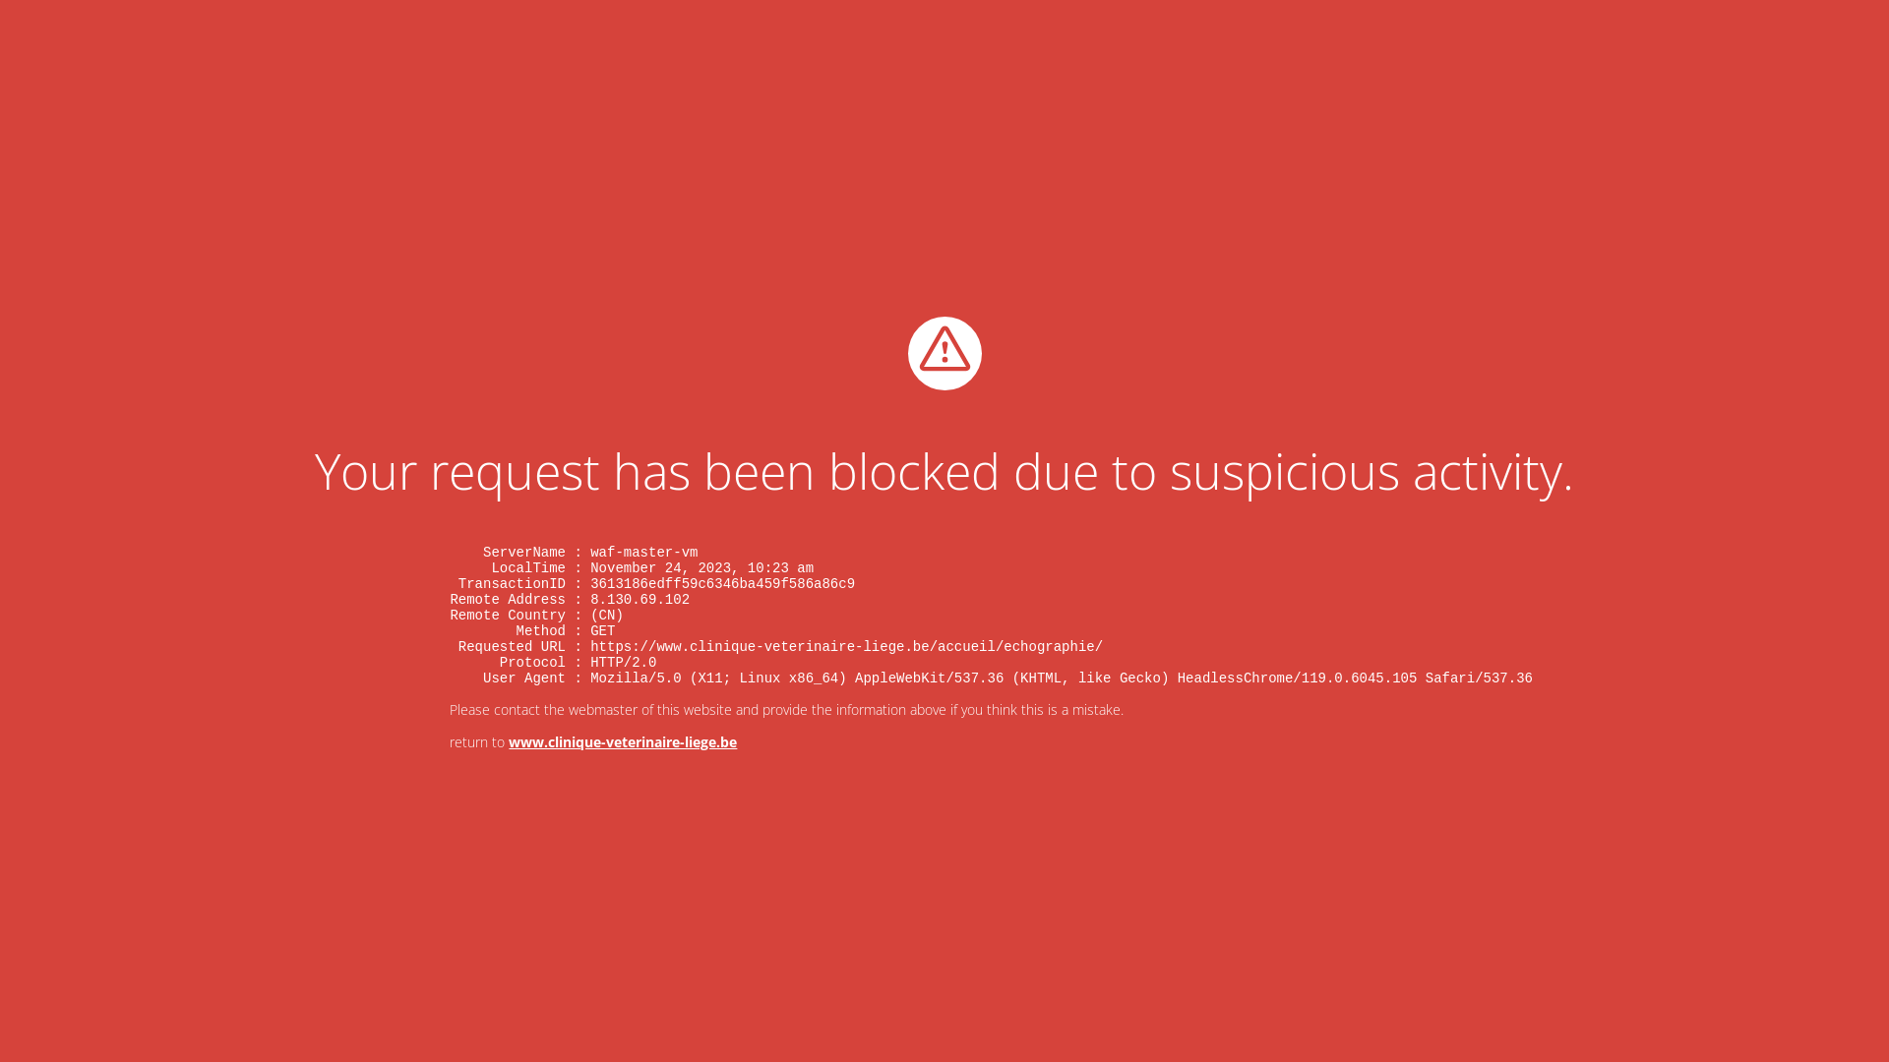 Image resolution: width=1889 pixels, height=1062 pixels. What do you see at coordinates (623, 741) in the screenshot?
I see `www.clinique-veterinaire-liege.be` at bounding box center [623, 741].